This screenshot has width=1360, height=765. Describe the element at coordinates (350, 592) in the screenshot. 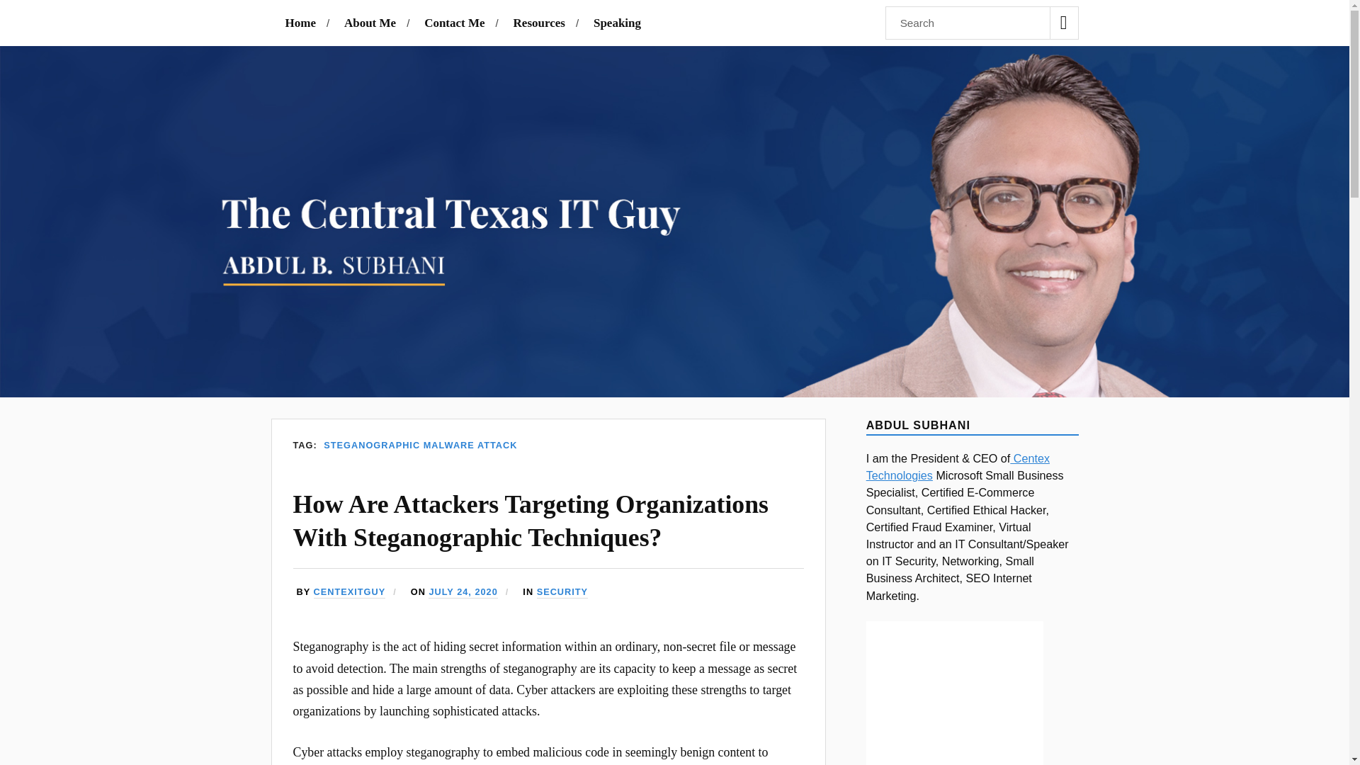

I see `CENTEXITGUY` at that location.